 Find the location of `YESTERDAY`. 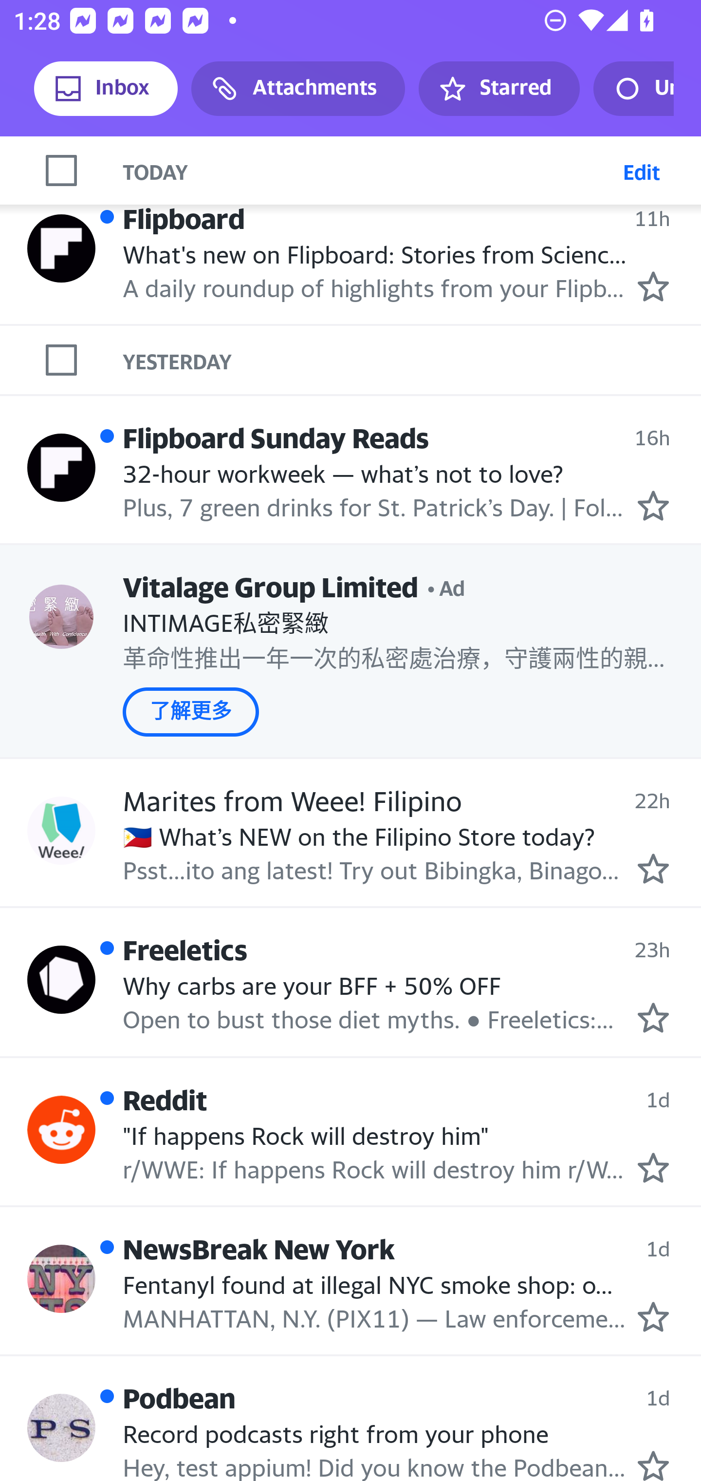

YESTERDAY is located at coordinates (412, 361).